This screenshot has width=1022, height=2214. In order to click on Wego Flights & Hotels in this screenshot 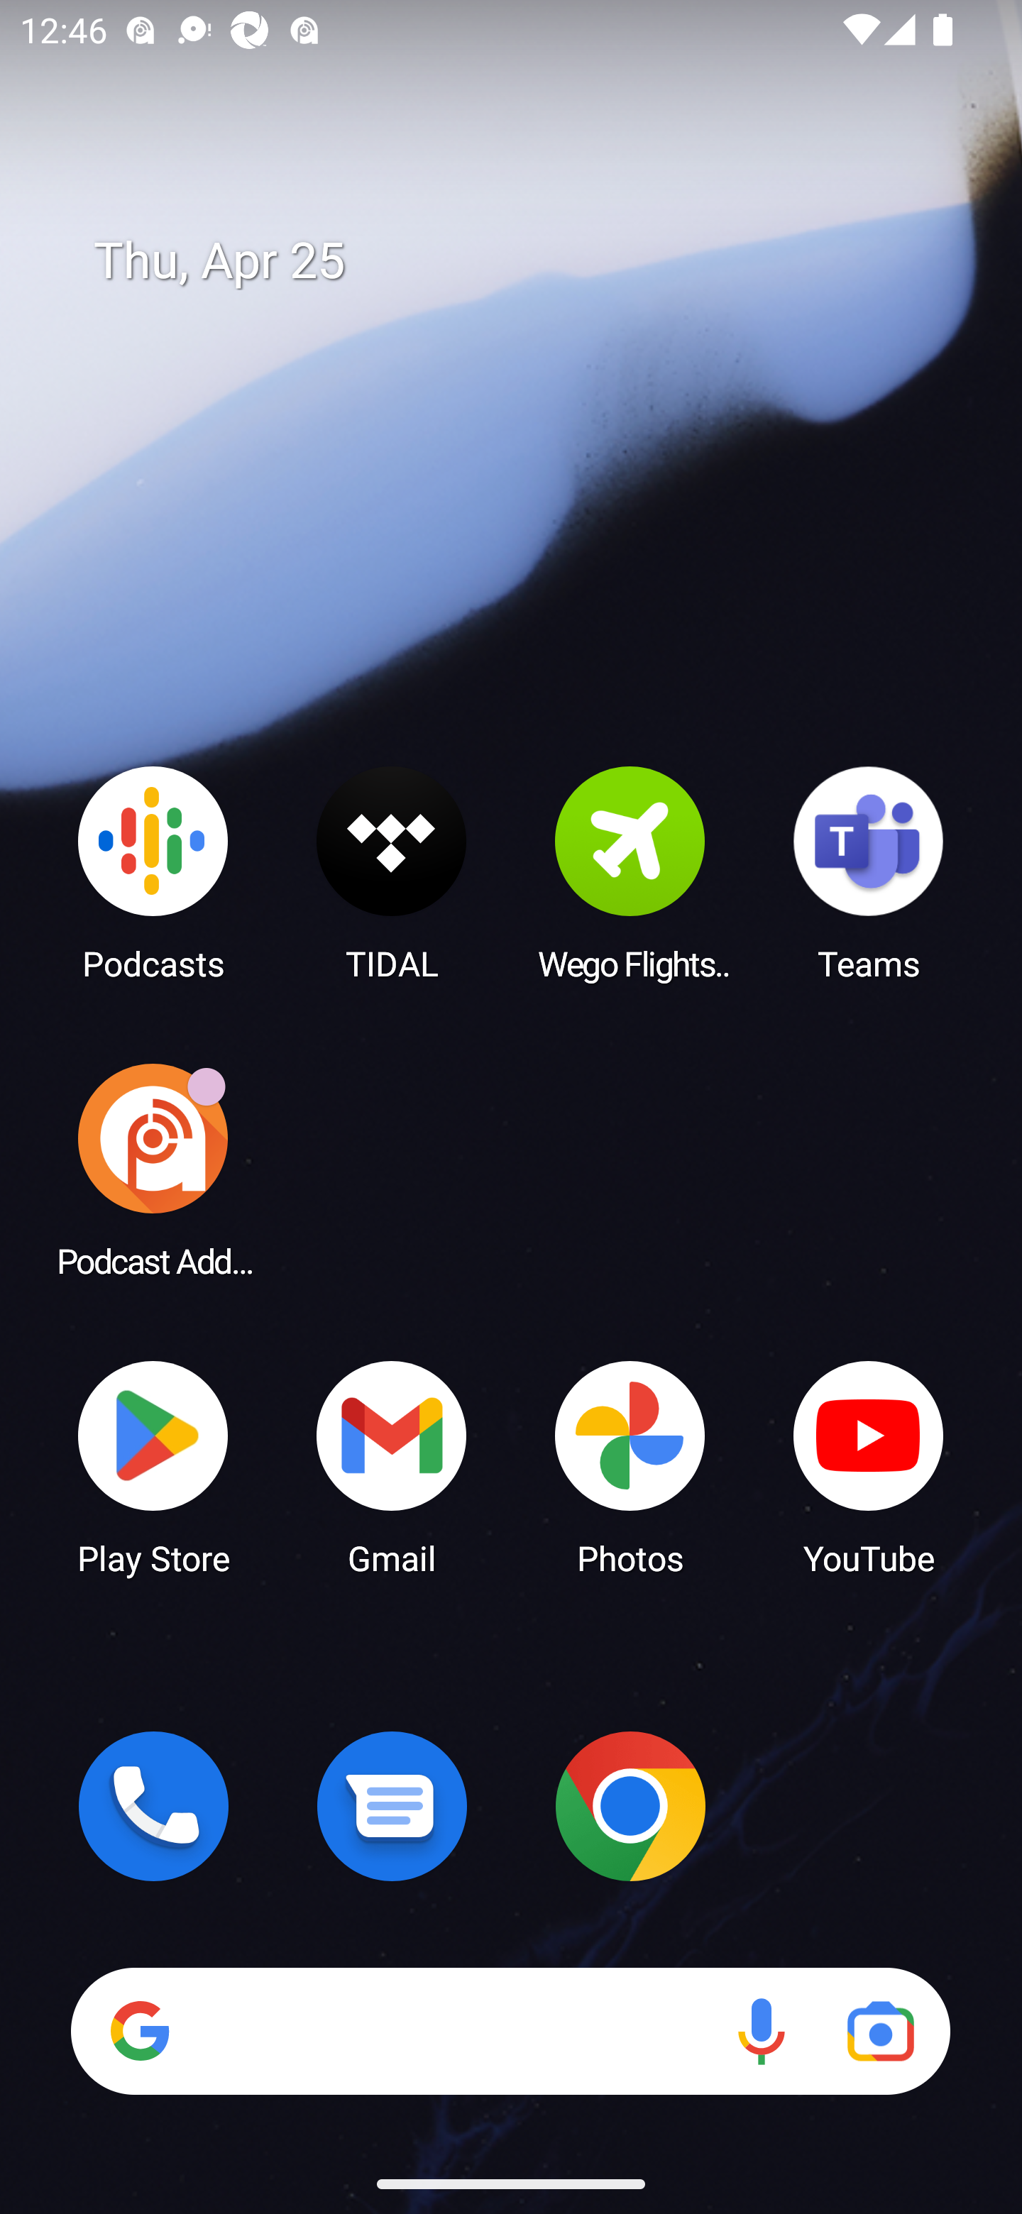, I will do `click(630, 872)`.